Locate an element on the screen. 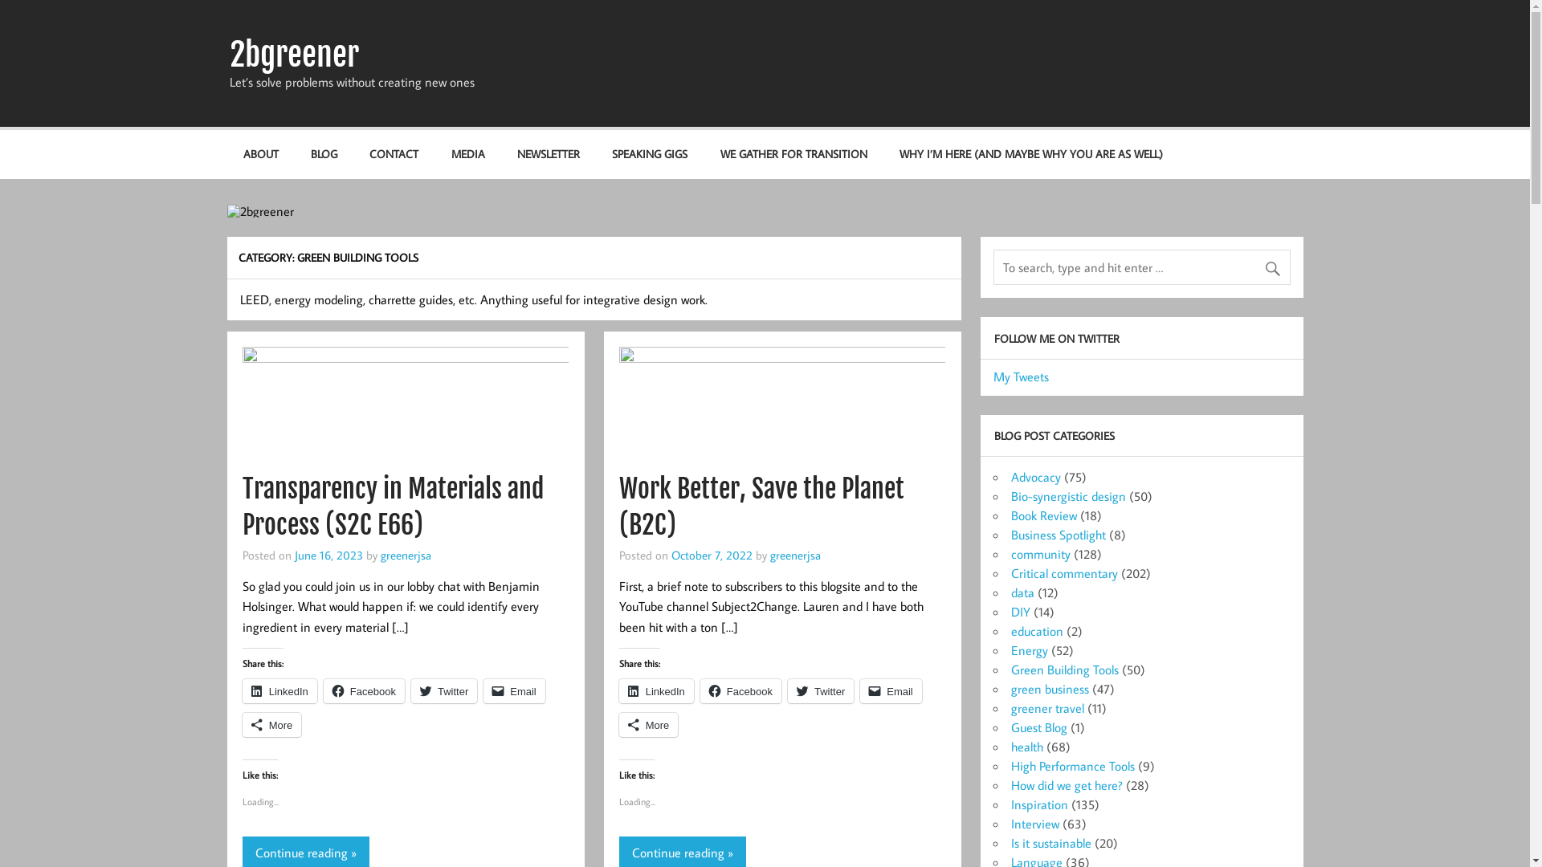 This screenshot has width=1542, height=867. Work Better, Save the Planet (B2C) is located at coordinates (761, 507).